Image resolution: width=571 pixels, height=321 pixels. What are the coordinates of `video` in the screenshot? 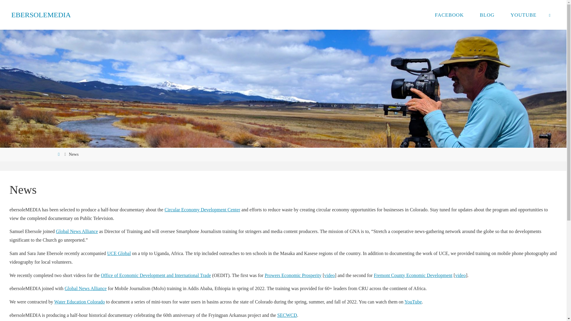 It's located at (330, 275).